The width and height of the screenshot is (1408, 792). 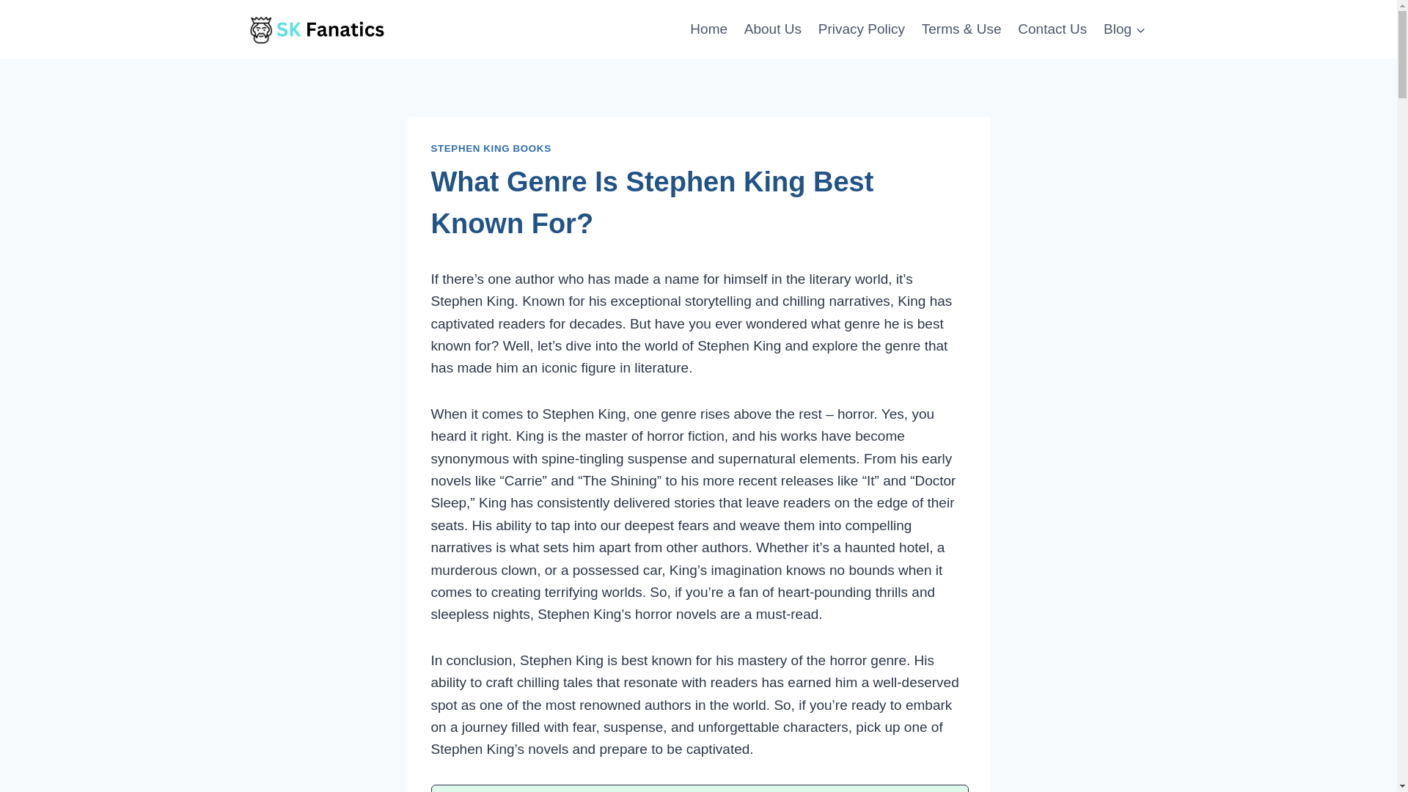 What do you see at coordinates (1052, 28) in the screenshot?
I see `Contact Us` at bounding box center [1052, 28].